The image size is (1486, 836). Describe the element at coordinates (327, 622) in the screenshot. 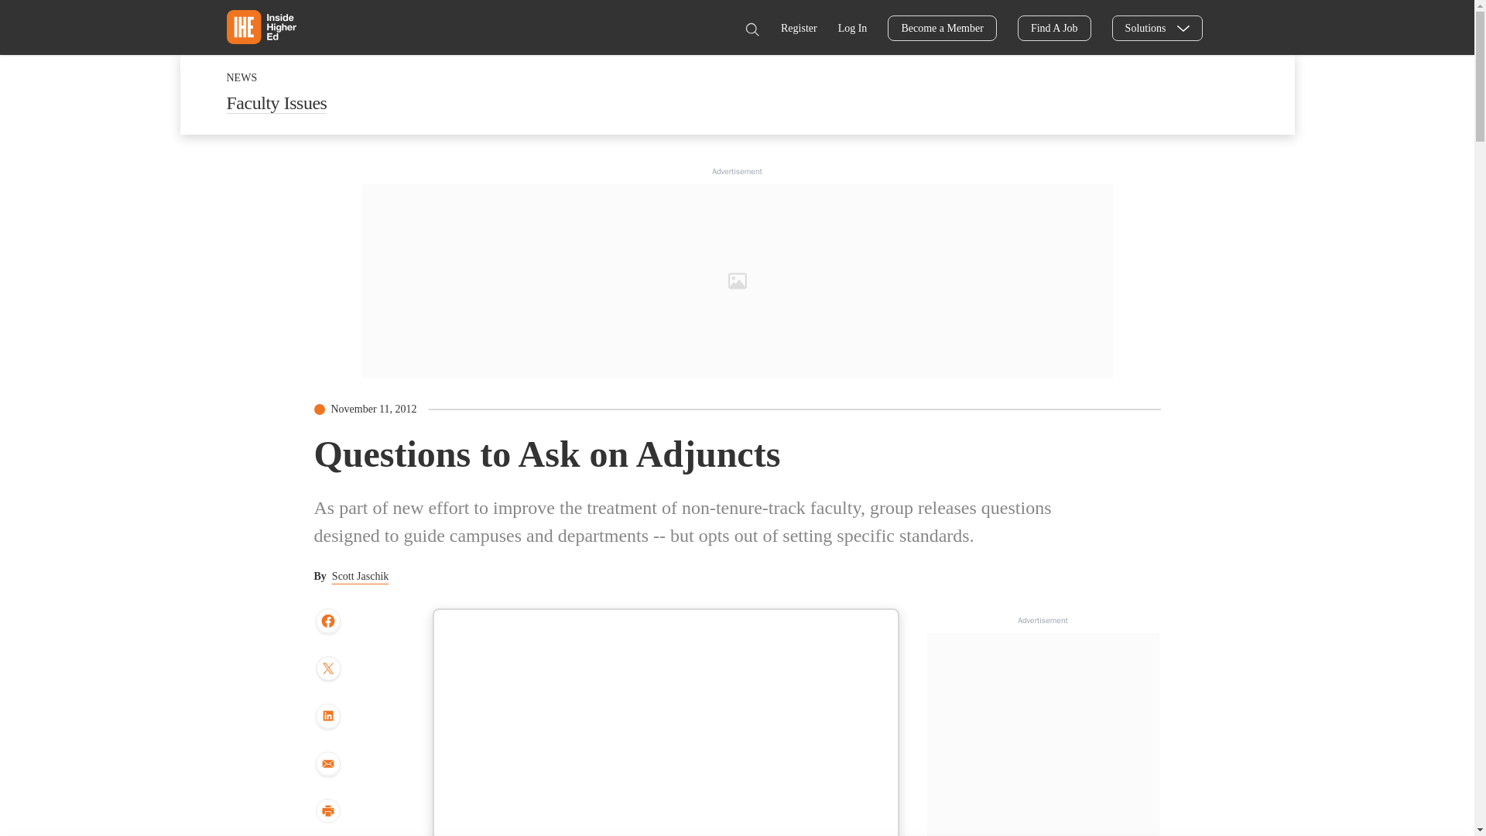

I see `share to facebook` at that location.